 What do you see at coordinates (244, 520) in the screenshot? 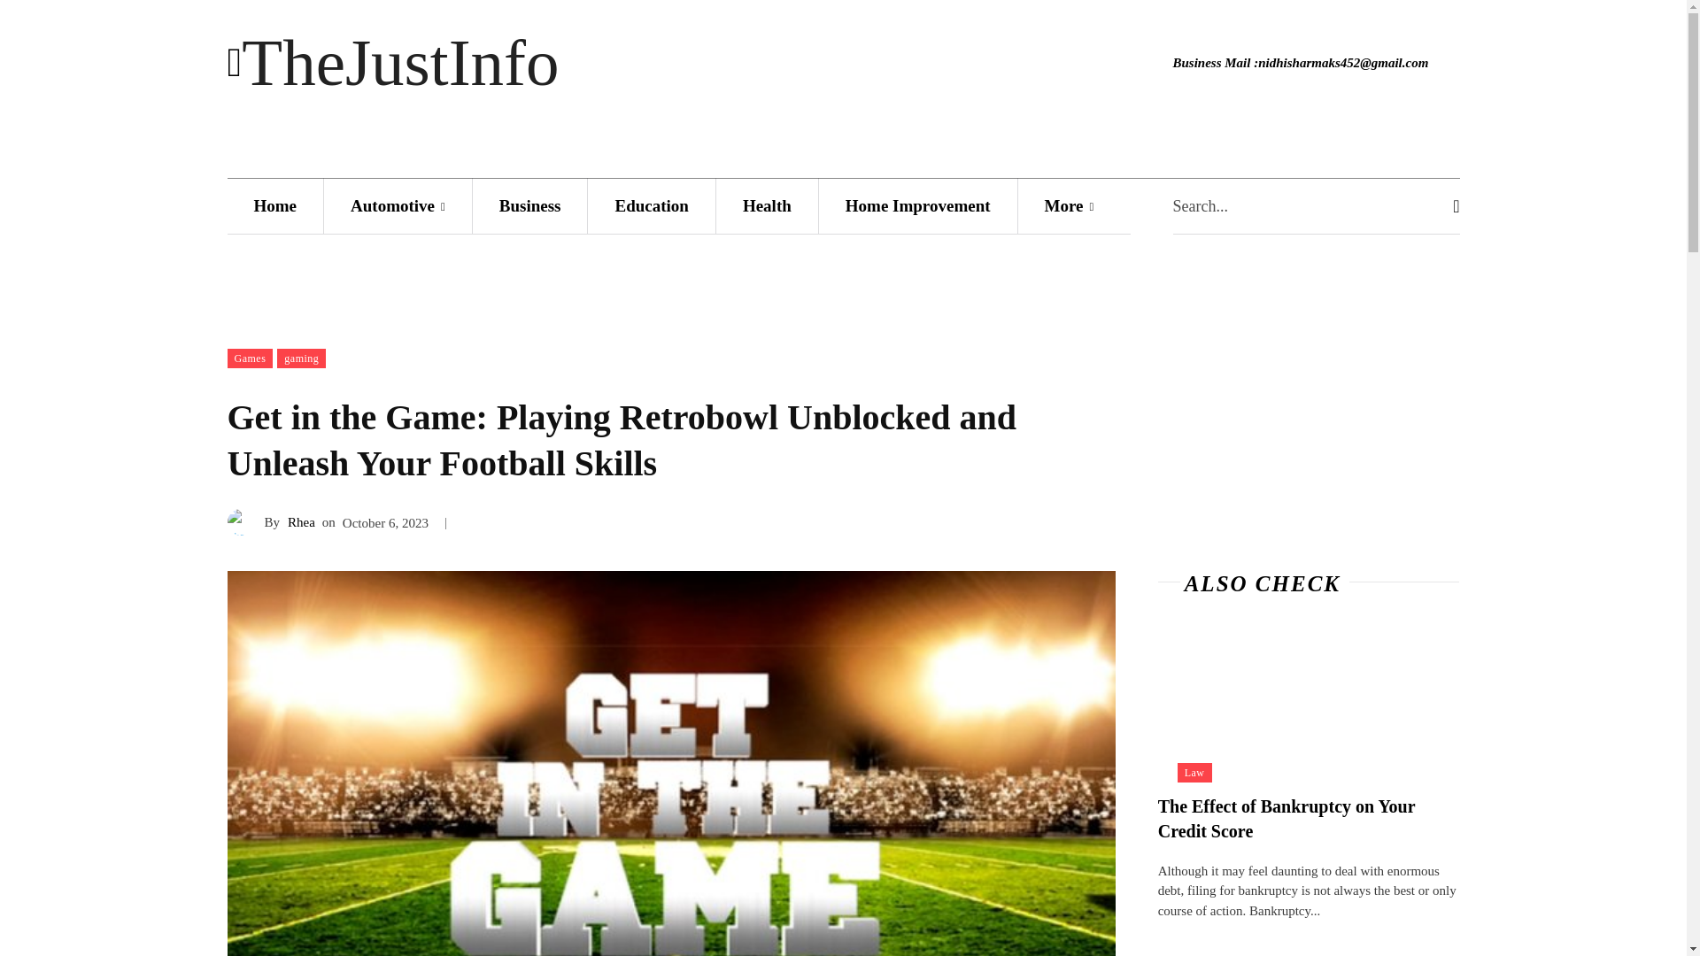
I see `Rhea` at bounding box center [244, 520].